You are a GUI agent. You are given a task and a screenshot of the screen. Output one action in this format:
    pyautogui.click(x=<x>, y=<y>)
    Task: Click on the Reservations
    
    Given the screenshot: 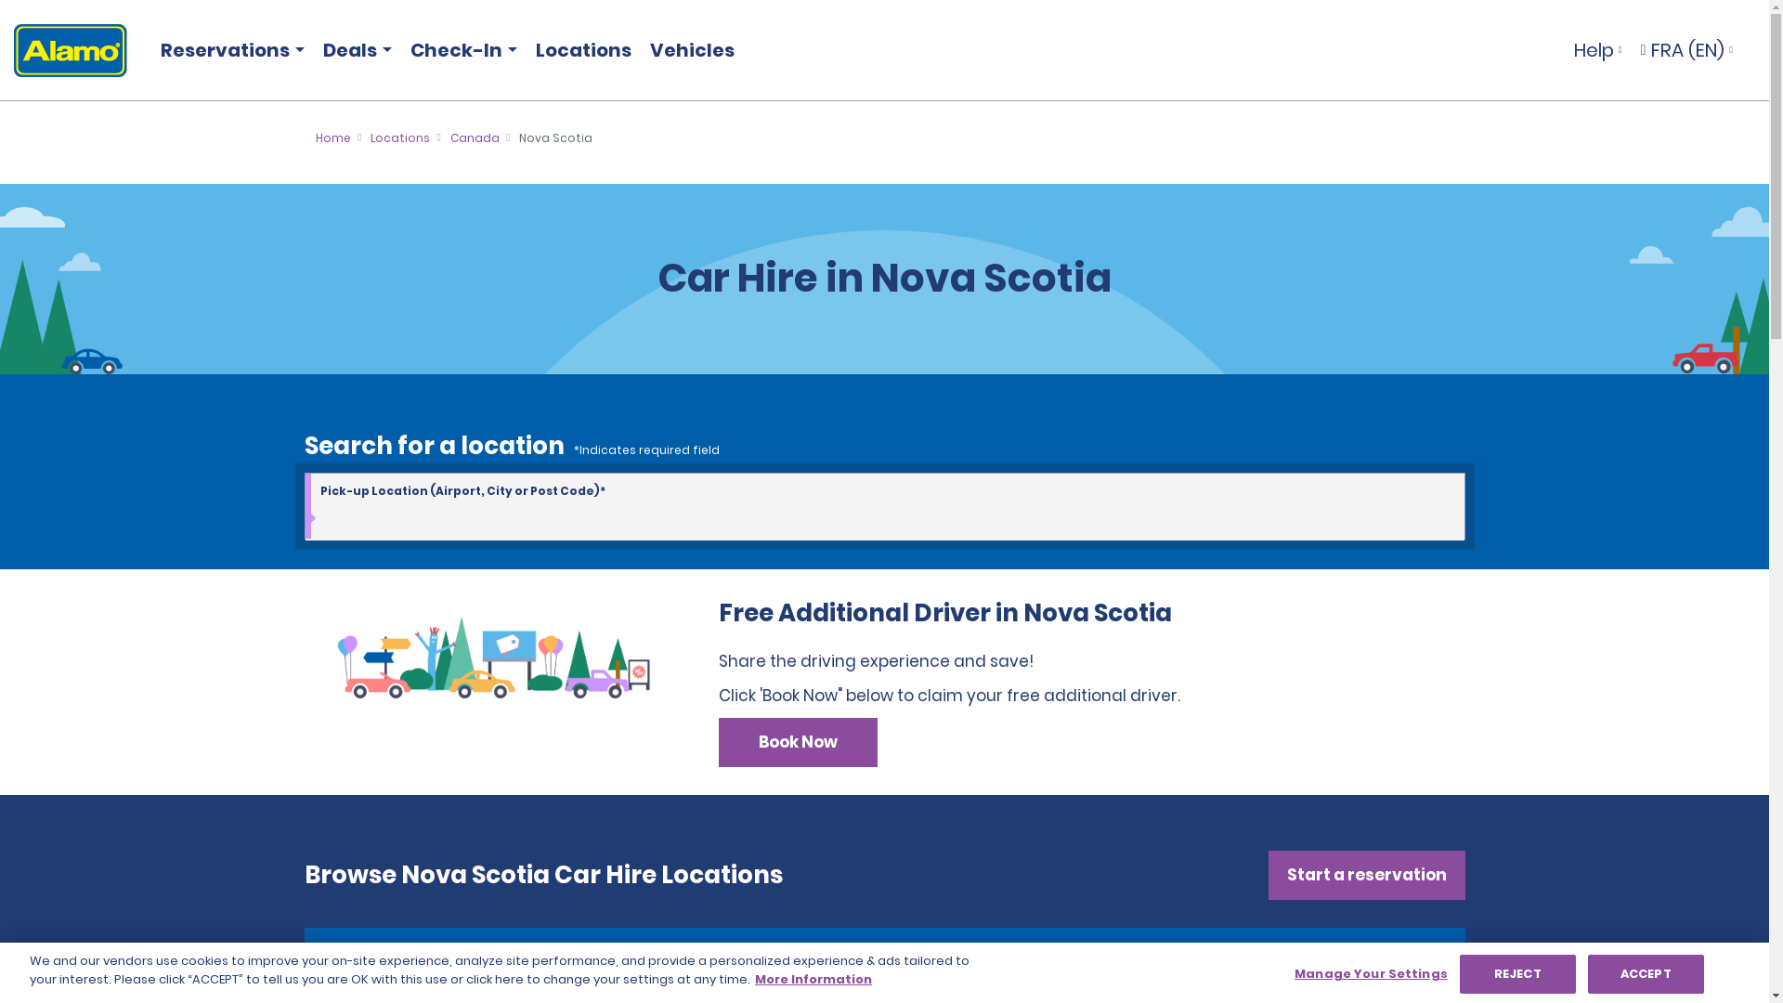 What is the action you would take?
    pyautogui.click(x=228, y=50)
    